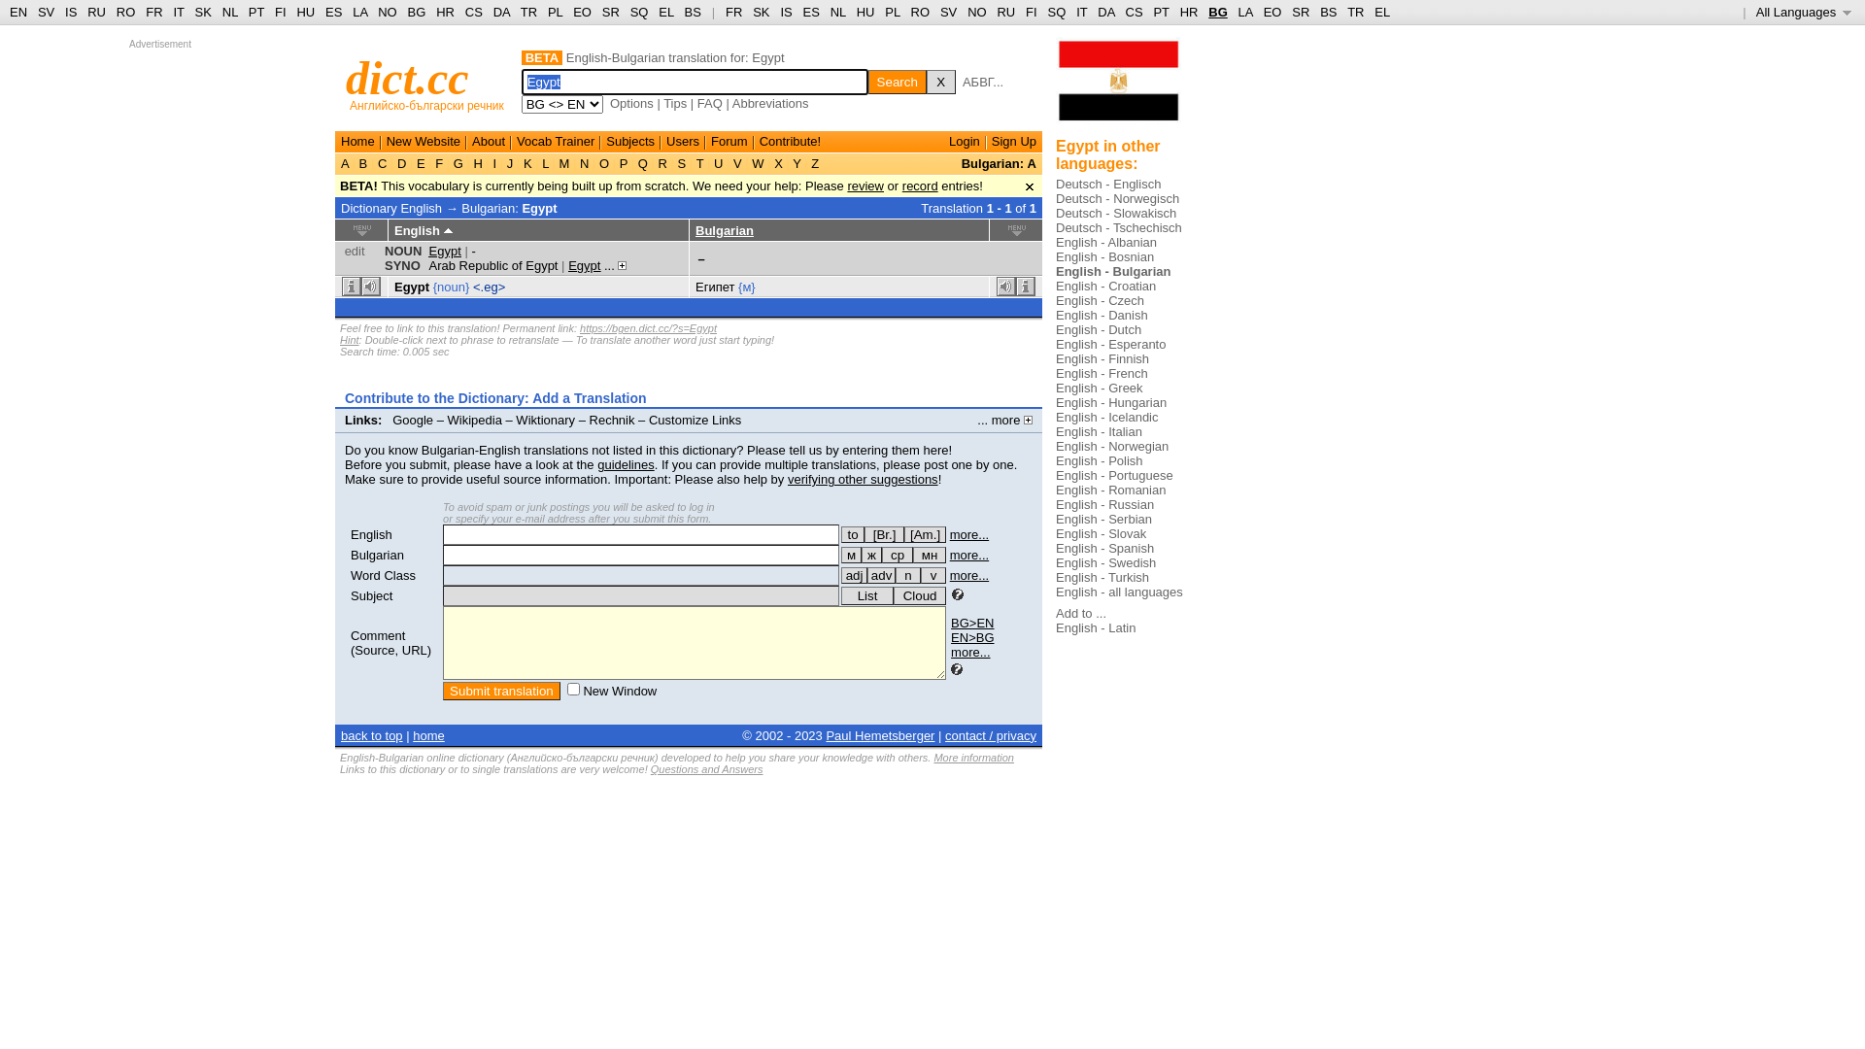 Image resolution: width=1865 pixels, height=1049 pixels. Describe the element at coordinates (1119, 87) in the screenshot. I see `flag egypt` at that location.